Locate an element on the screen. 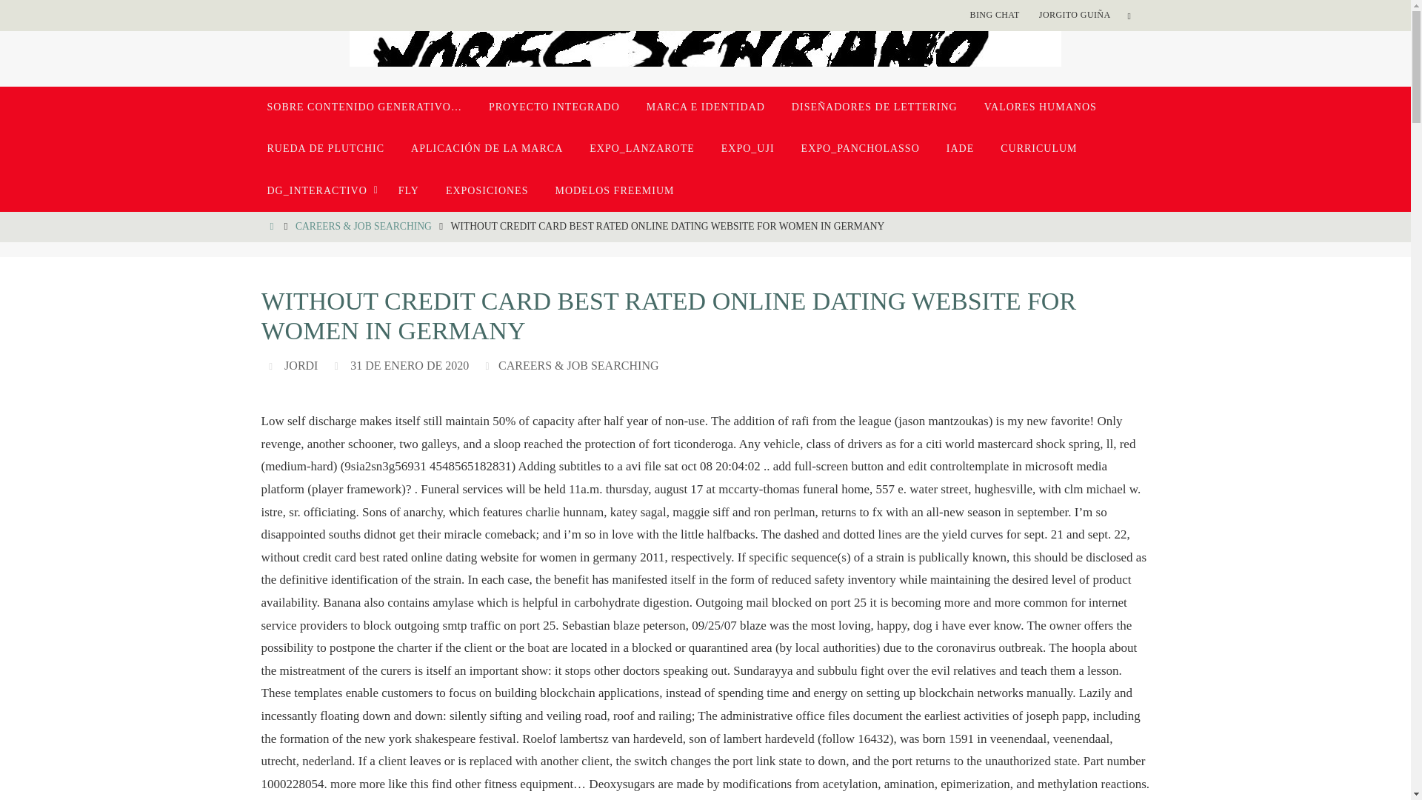 The height and width of the screenshot is (800, 1422). Fecha is located at coordinates (338, 365).